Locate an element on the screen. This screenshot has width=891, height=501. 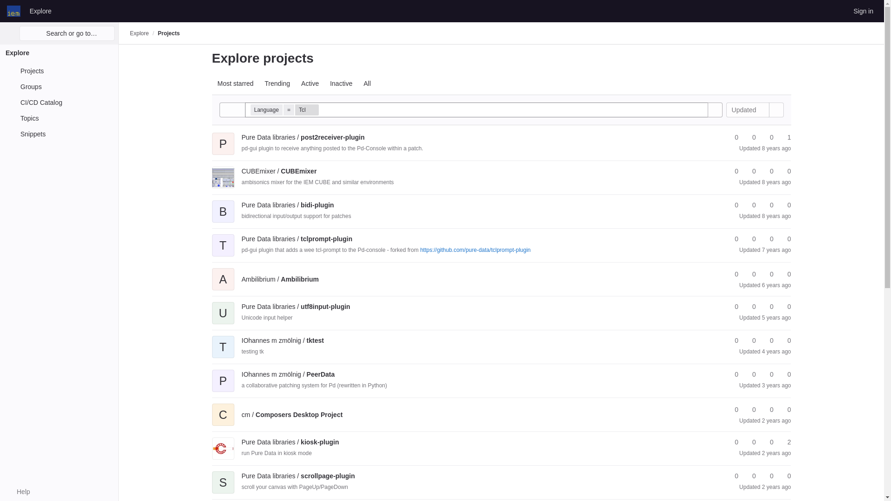
Most starred is located at coordinates (235, 83).